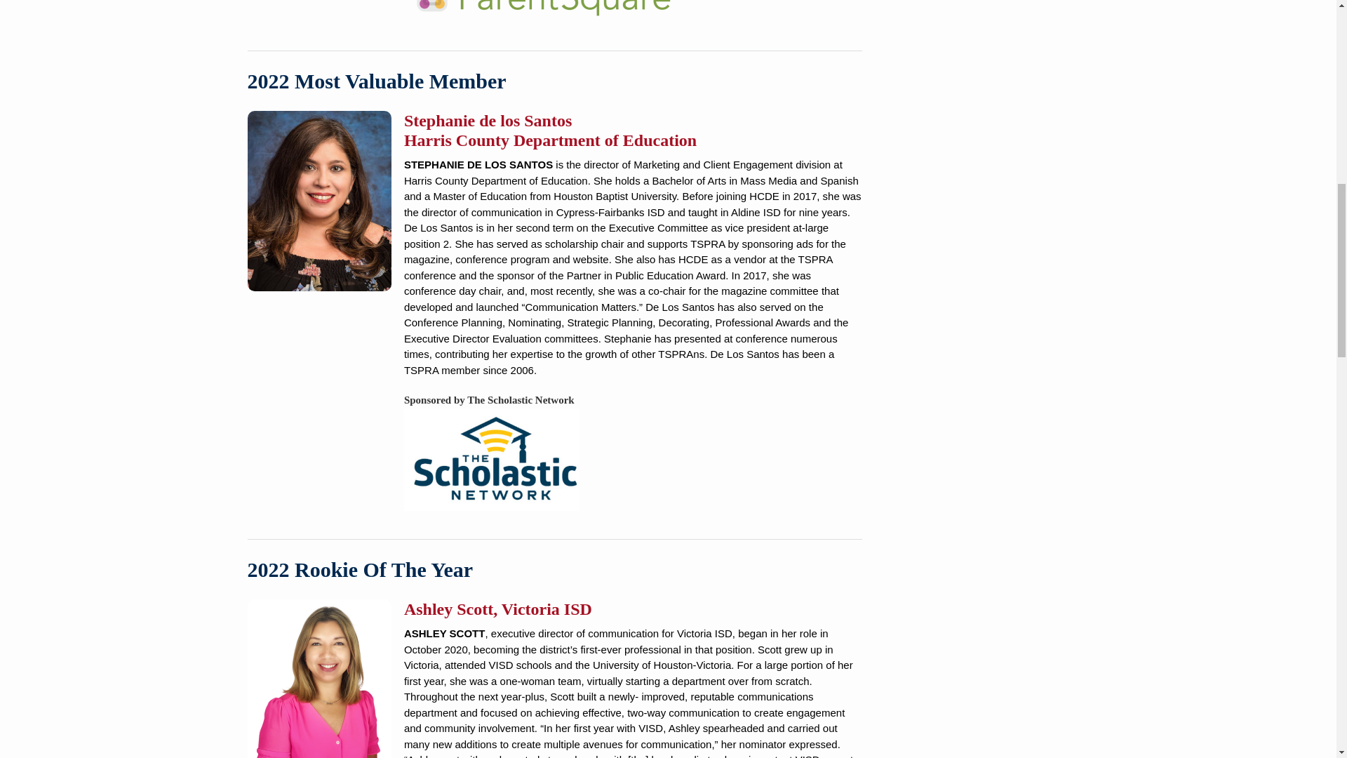  I want to click on The Scholastic Network, so click(491, 460).